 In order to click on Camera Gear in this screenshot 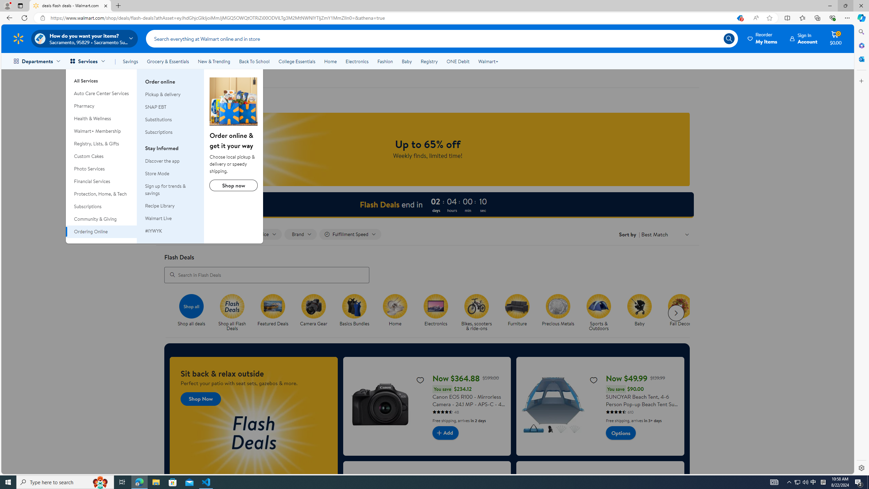, I will do `click(314, 306)`.